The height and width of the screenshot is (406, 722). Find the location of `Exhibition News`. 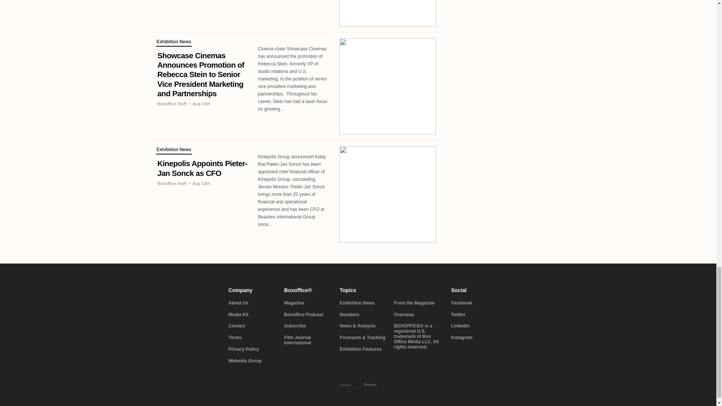

Exhibition News is located at coordinates (173, 150).